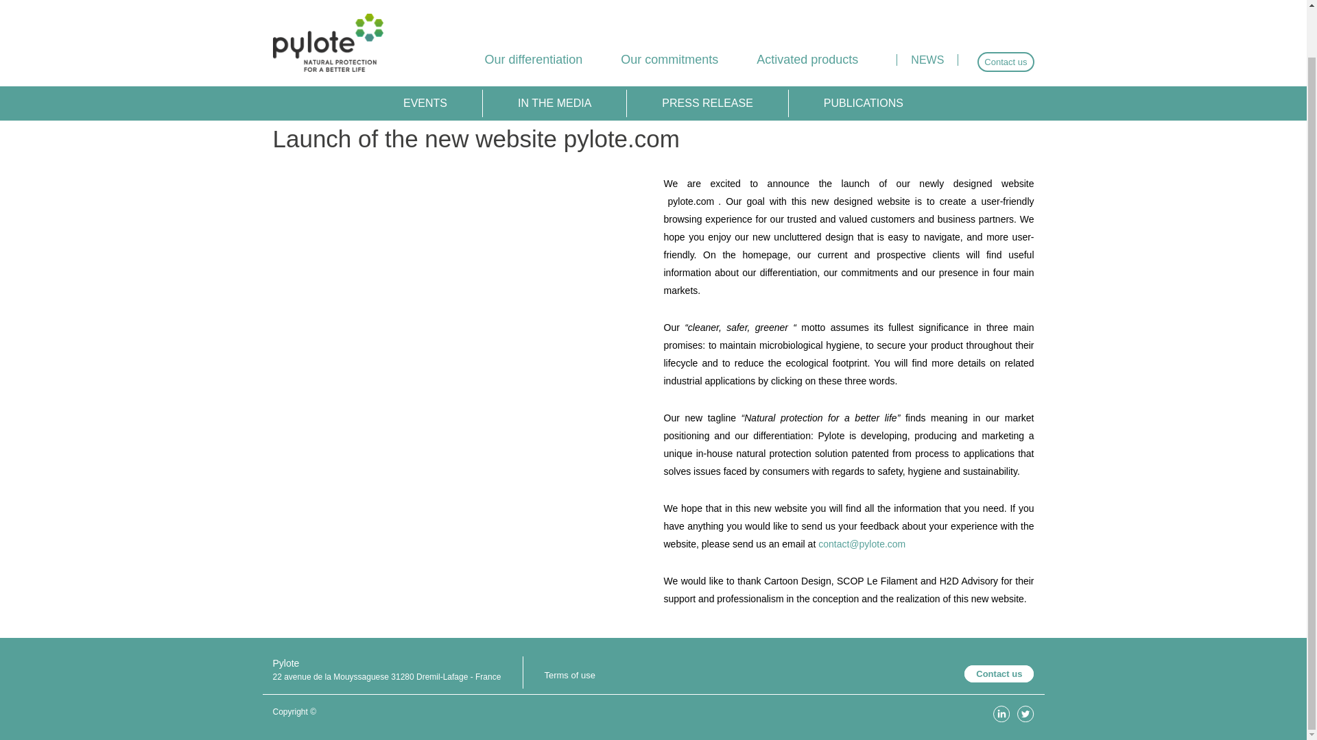 The height and width of the screenshot is (740, 1317). I want to click on pylote.com, so click(691, 201).